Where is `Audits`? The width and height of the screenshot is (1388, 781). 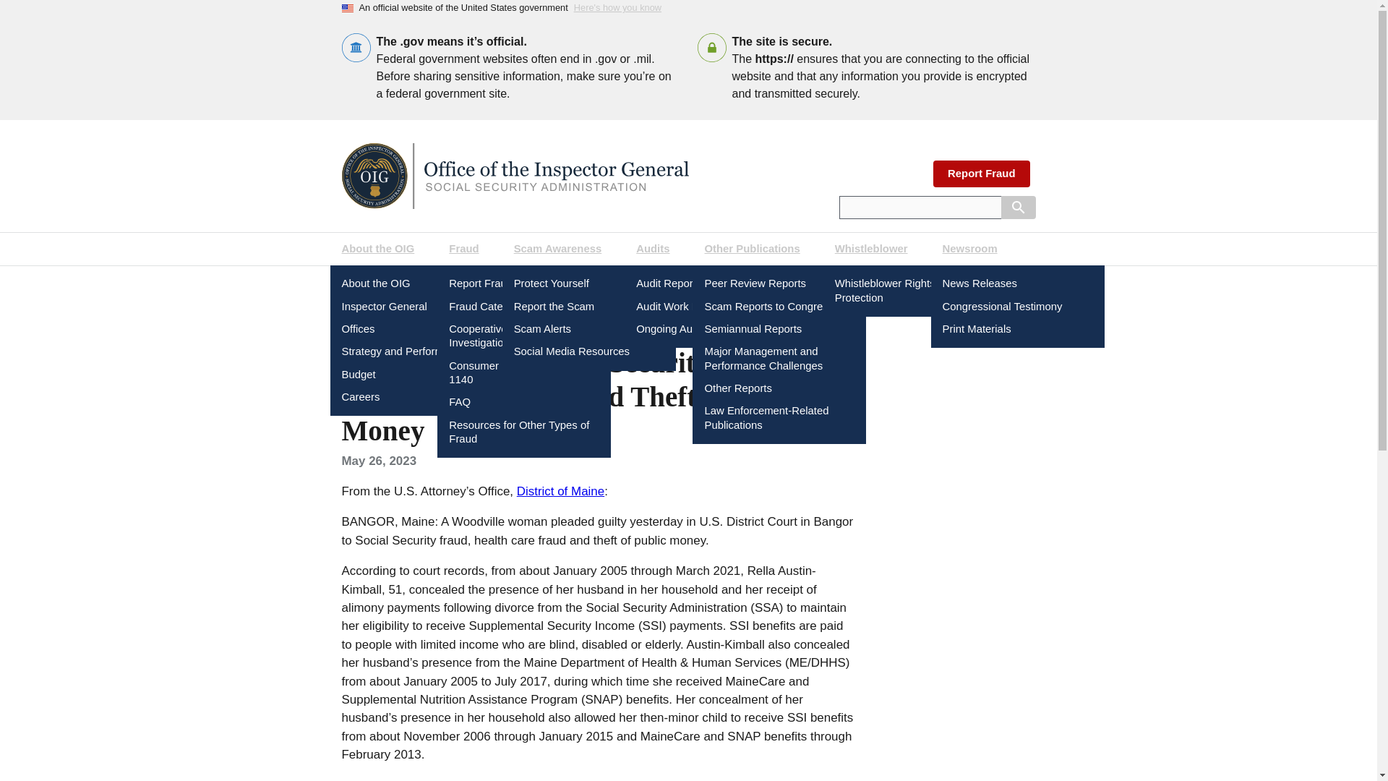 Audits is located at coordinates (659, 249).